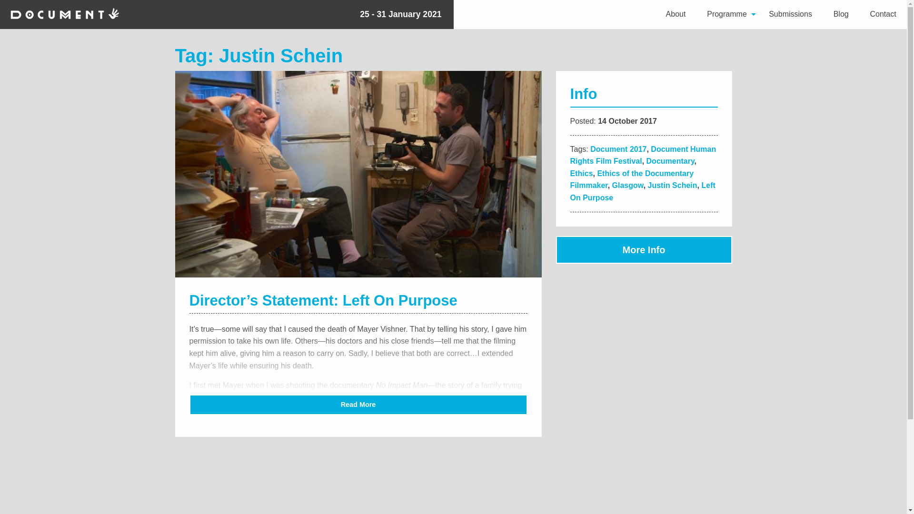  What do you see at coordinates (727, 14) in the screenshot?
I see `Programme` at bounding box center [727, 14].